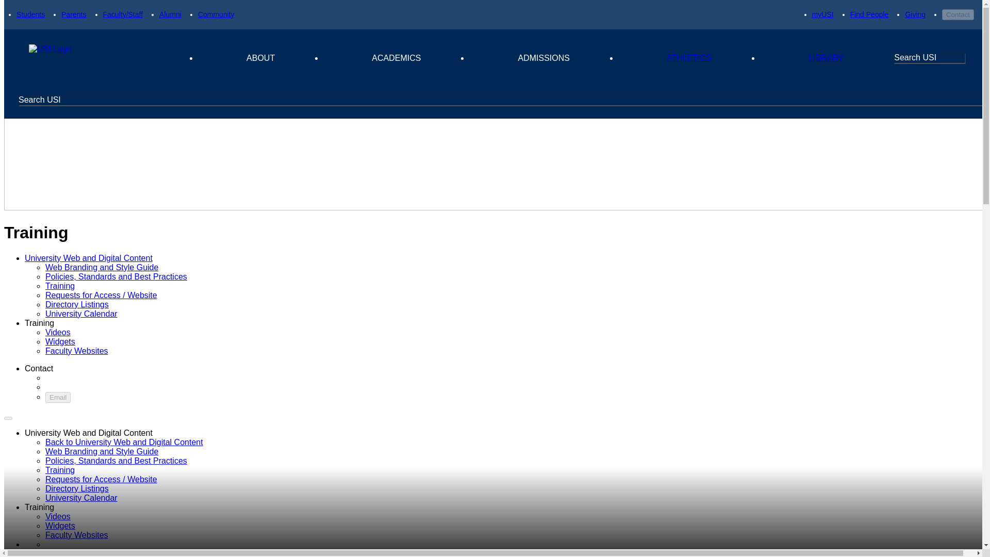  Describe the element at coordinates (915, 14) in the screenshot. I see `Giving` at that location.